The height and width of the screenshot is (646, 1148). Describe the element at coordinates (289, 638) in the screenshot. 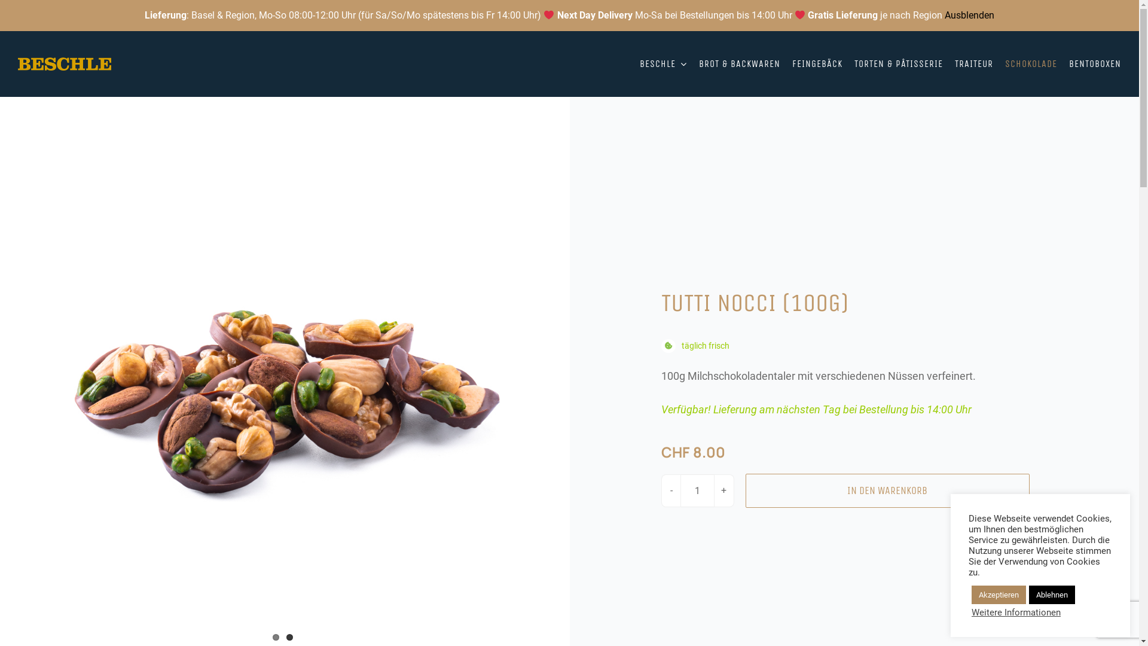

I see `2` at that location.